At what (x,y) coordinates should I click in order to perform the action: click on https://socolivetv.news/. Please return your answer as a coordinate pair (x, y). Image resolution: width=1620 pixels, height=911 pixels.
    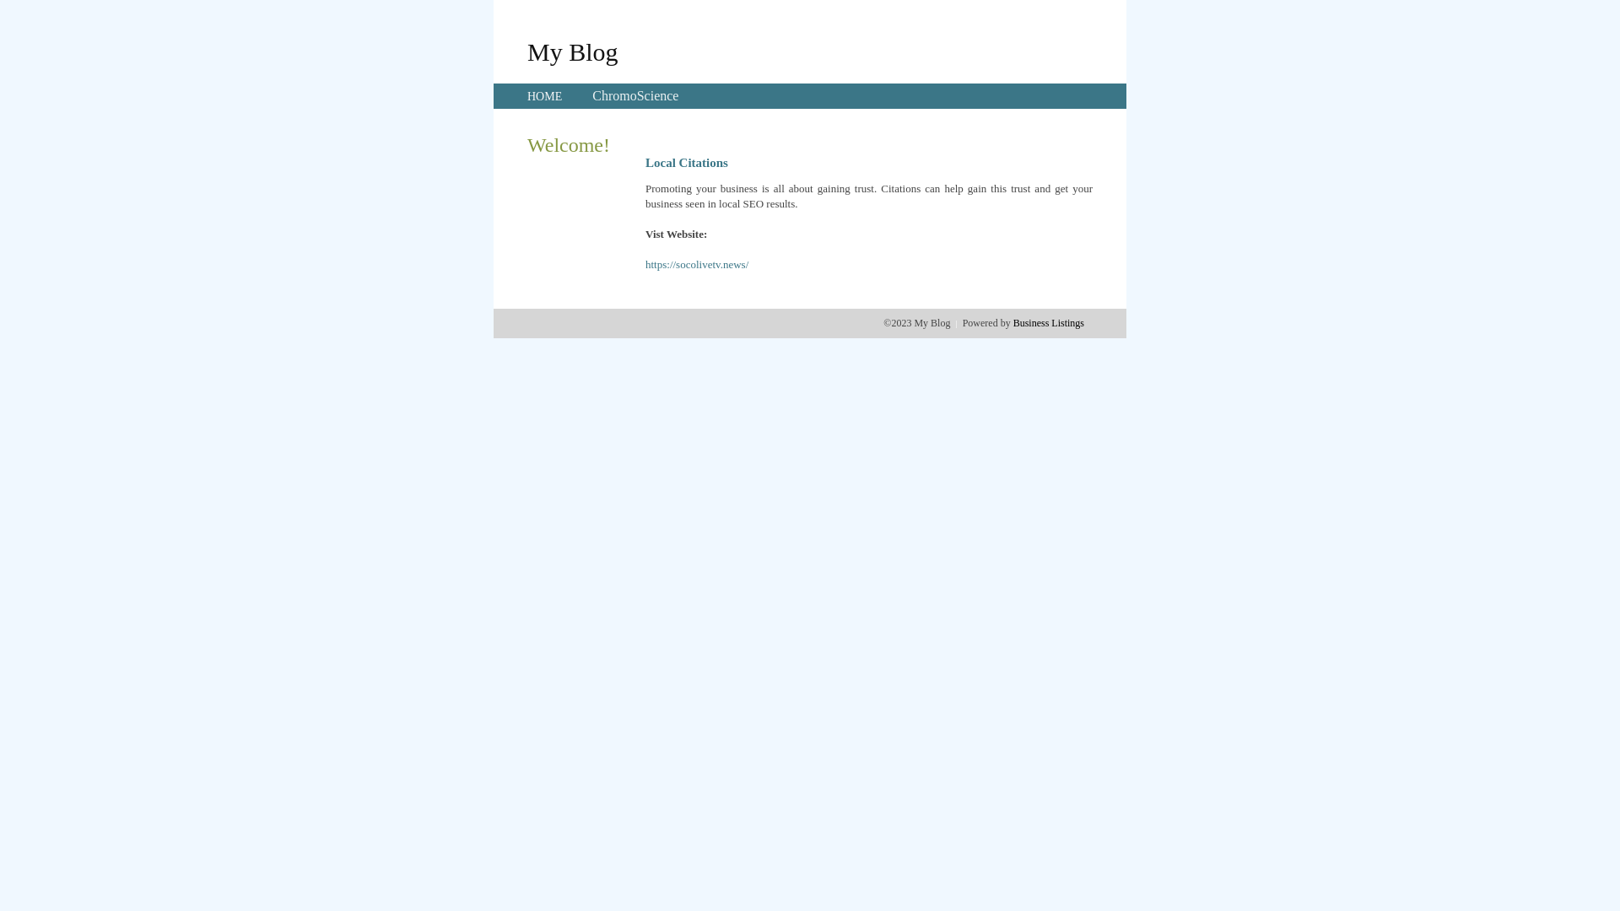
    Looking at the image, I should click on (697, 265).